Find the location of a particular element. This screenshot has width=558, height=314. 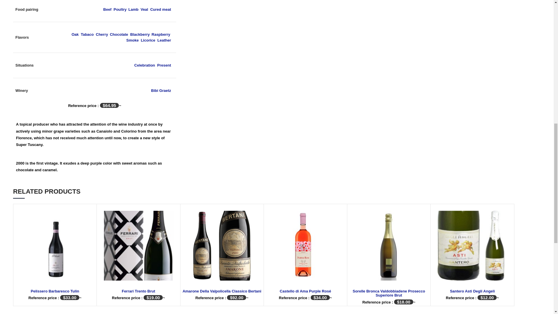

Poultry is located at coordinates (120, 9).